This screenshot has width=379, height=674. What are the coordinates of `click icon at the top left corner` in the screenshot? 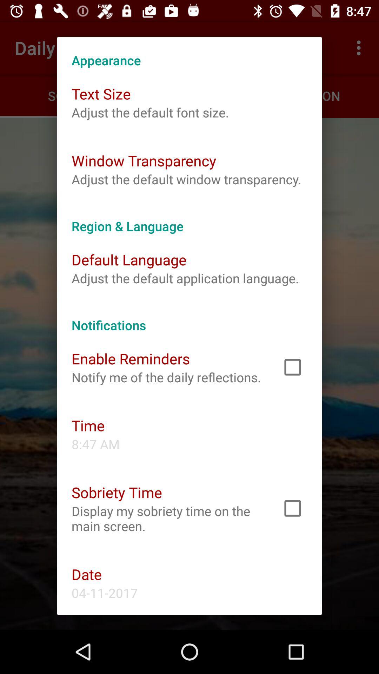 It's located at (101, 93).